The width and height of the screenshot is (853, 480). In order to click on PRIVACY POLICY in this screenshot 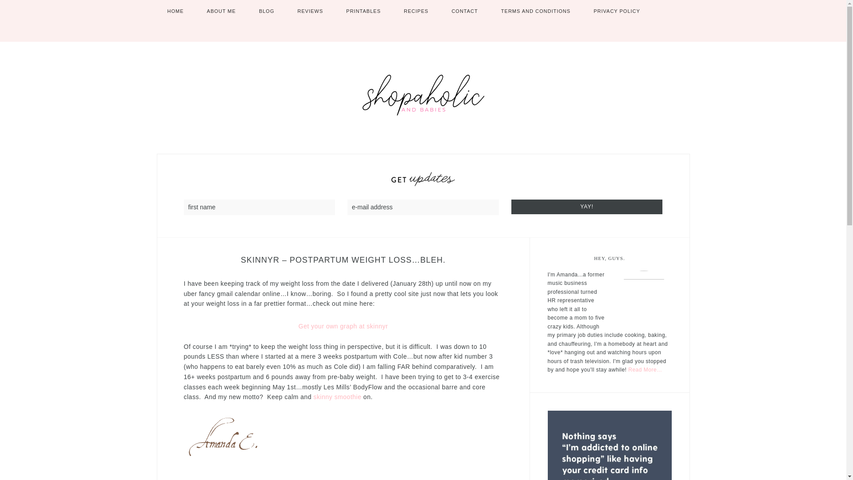, I will do `click(617, 11)`.